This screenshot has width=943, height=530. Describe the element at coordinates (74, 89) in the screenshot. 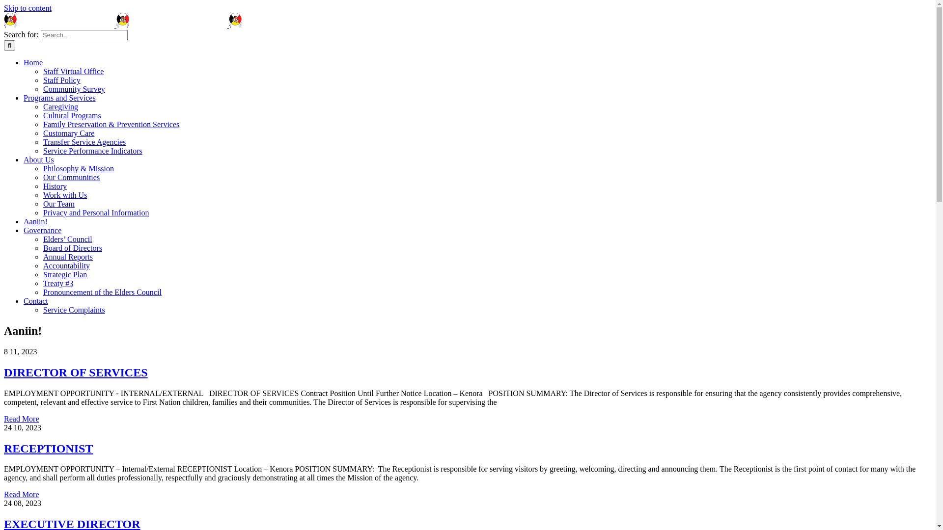

I see `Community Survey` at that location.